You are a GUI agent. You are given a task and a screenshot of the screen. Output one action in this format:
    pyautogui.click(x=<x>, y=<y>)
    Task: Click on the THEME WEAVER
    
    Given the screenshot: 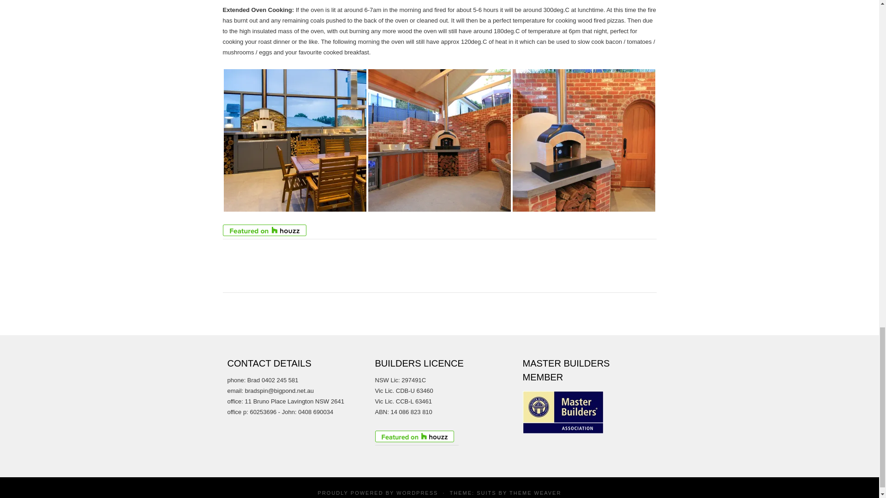 What is the action you would take?
    pyautogui.click(x=535, y=492)
    